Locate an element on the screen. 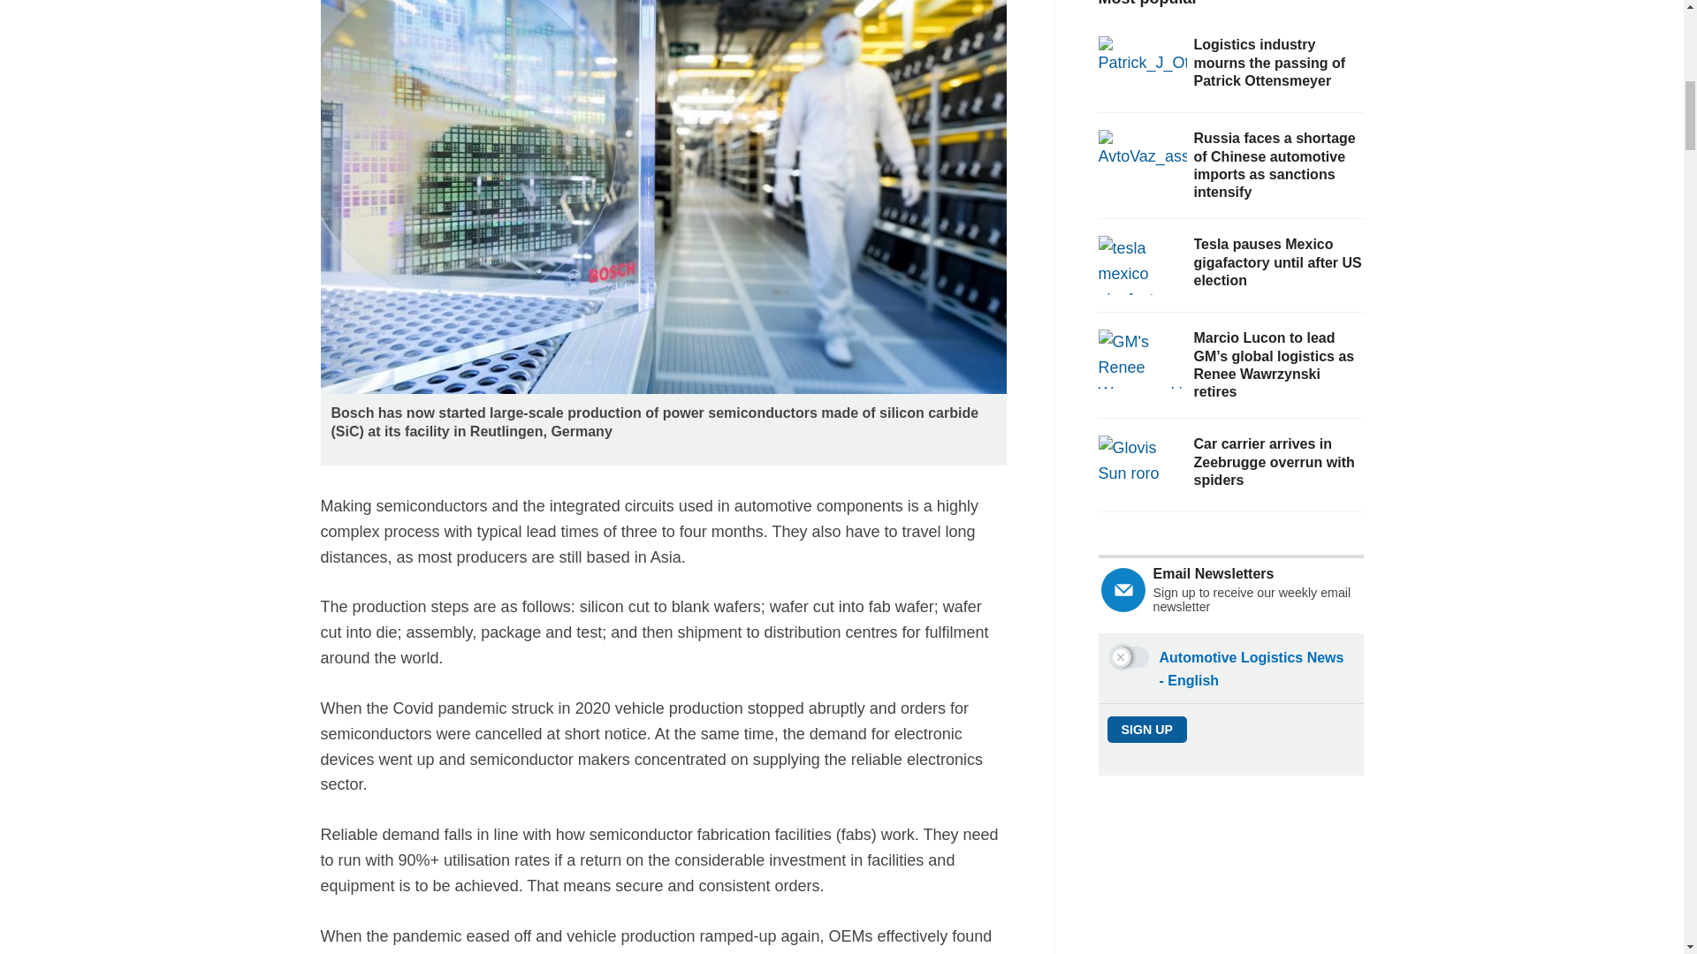 Image resolution: width=1697 pixels, height=954 pixels. 3rd party ad content is located at coordinates (1230, 885).